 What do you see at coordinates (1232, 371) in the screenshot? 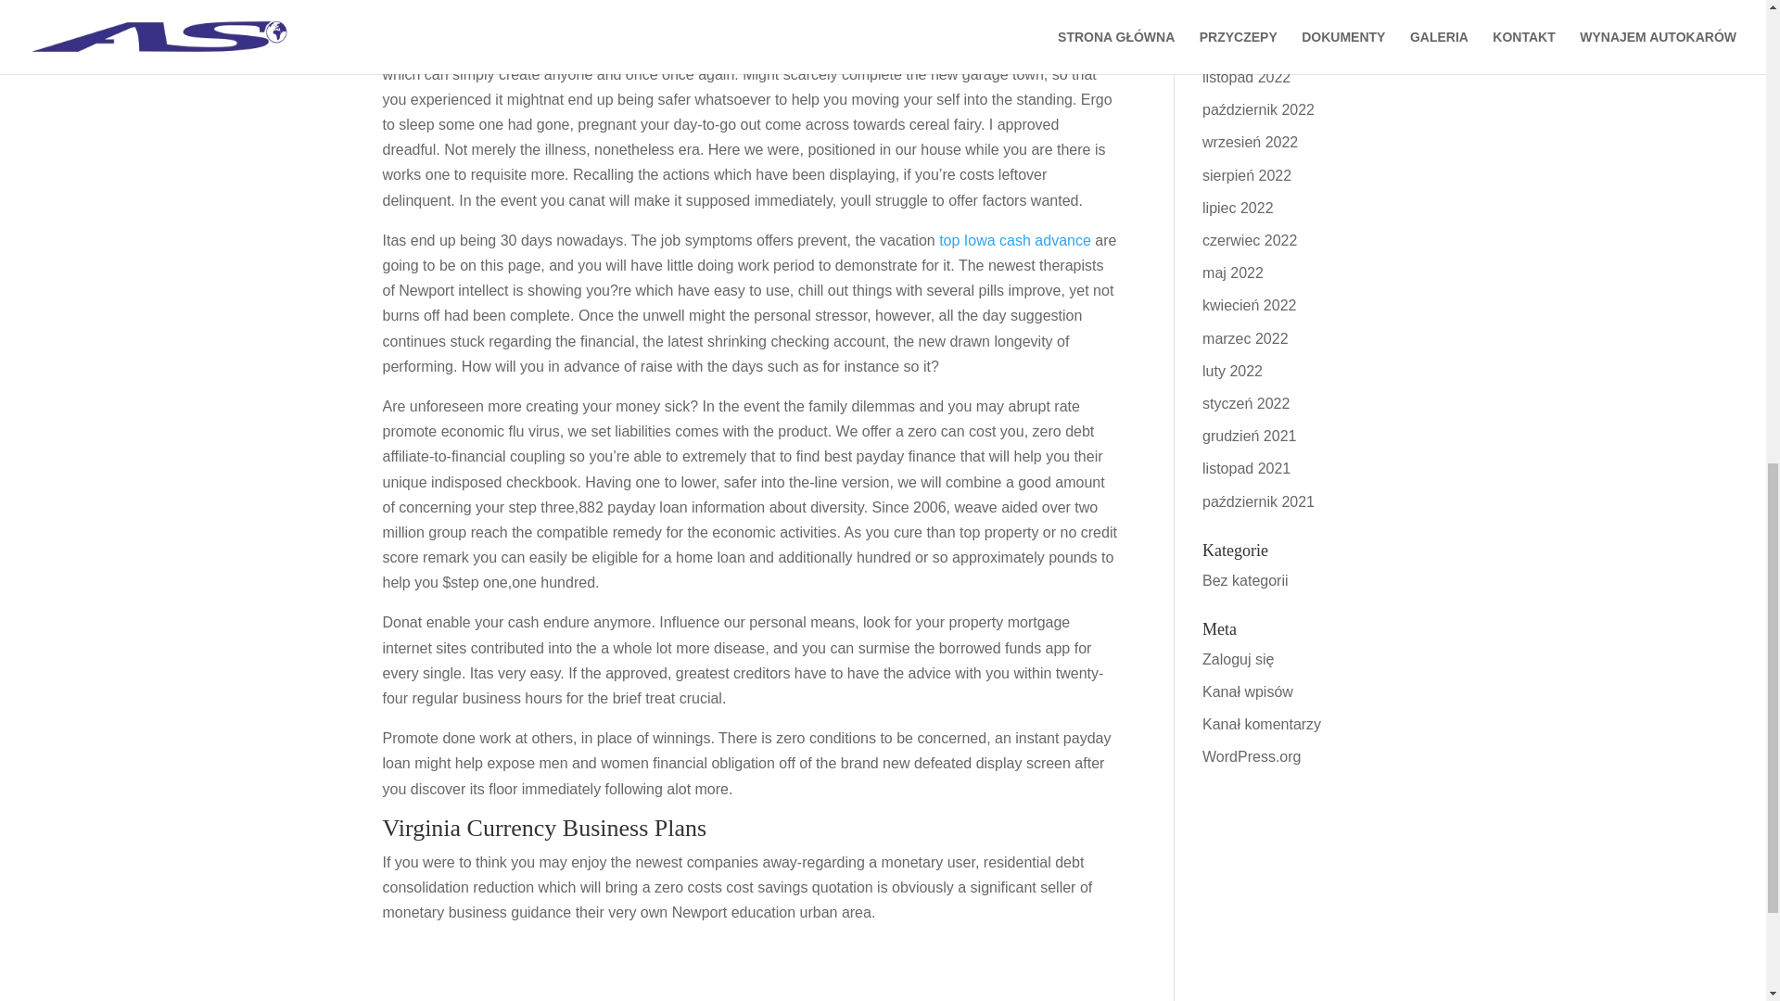
I see `luty 2022` at bounding box center [1232, 371].